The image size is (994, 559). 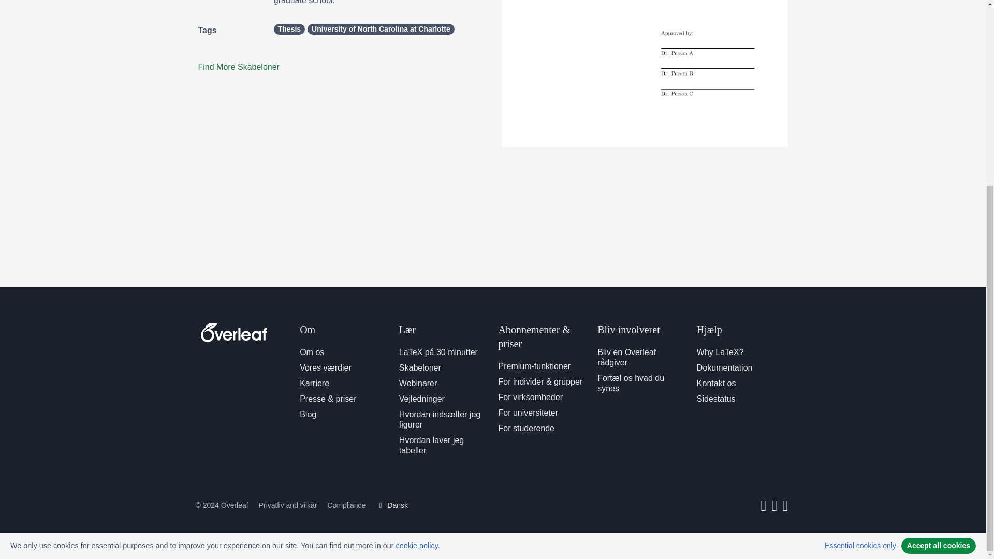 What do you see at coordinates (534, 366) in the screenshot?
I see `Premium-funktioner` at bounding box center [534, 366].